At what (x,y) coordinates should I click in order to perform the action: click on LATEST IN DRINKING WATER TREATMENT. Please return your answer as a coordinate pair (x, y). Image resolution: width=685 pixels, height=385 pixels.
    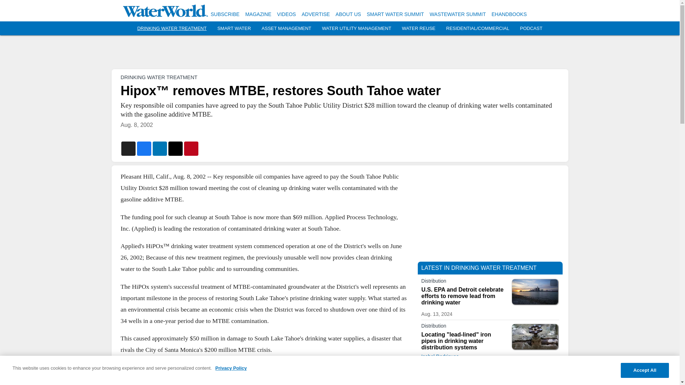
    Looking at the image, I should click on (479, 268).